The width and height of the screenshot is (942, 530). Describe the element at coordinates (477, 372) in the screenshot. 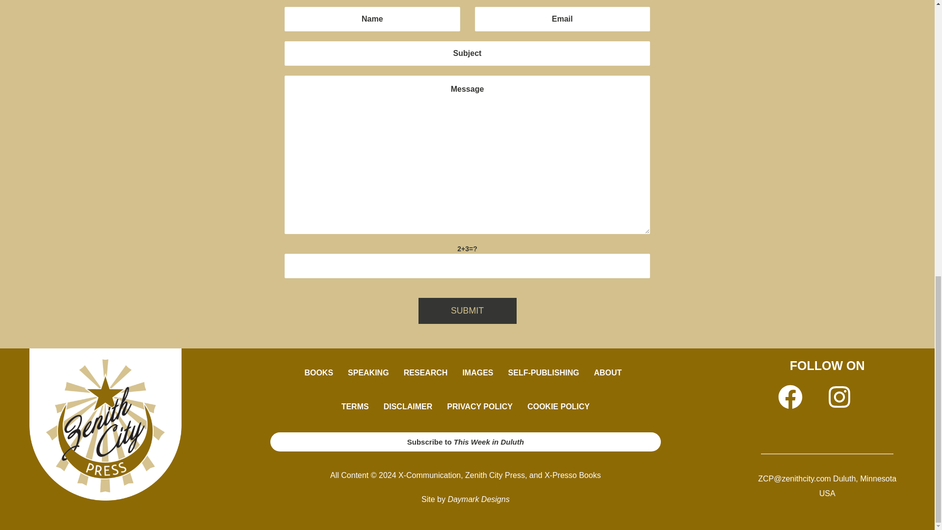

I see `IMAGES` at that location.